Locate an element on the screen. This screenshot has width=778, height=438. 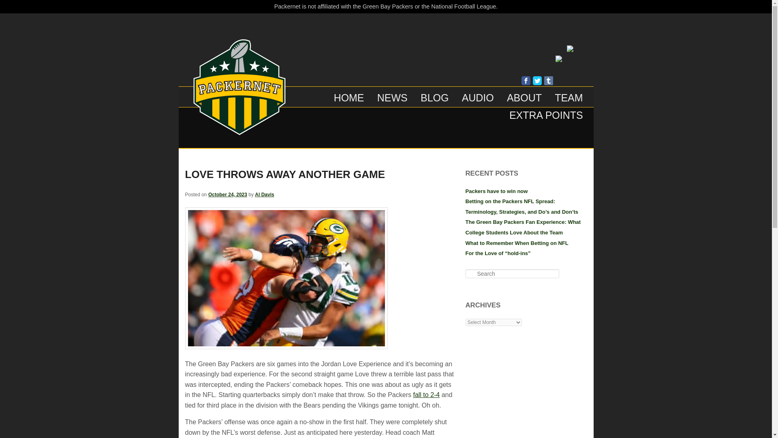
Home is located at coordinates (239, 132).